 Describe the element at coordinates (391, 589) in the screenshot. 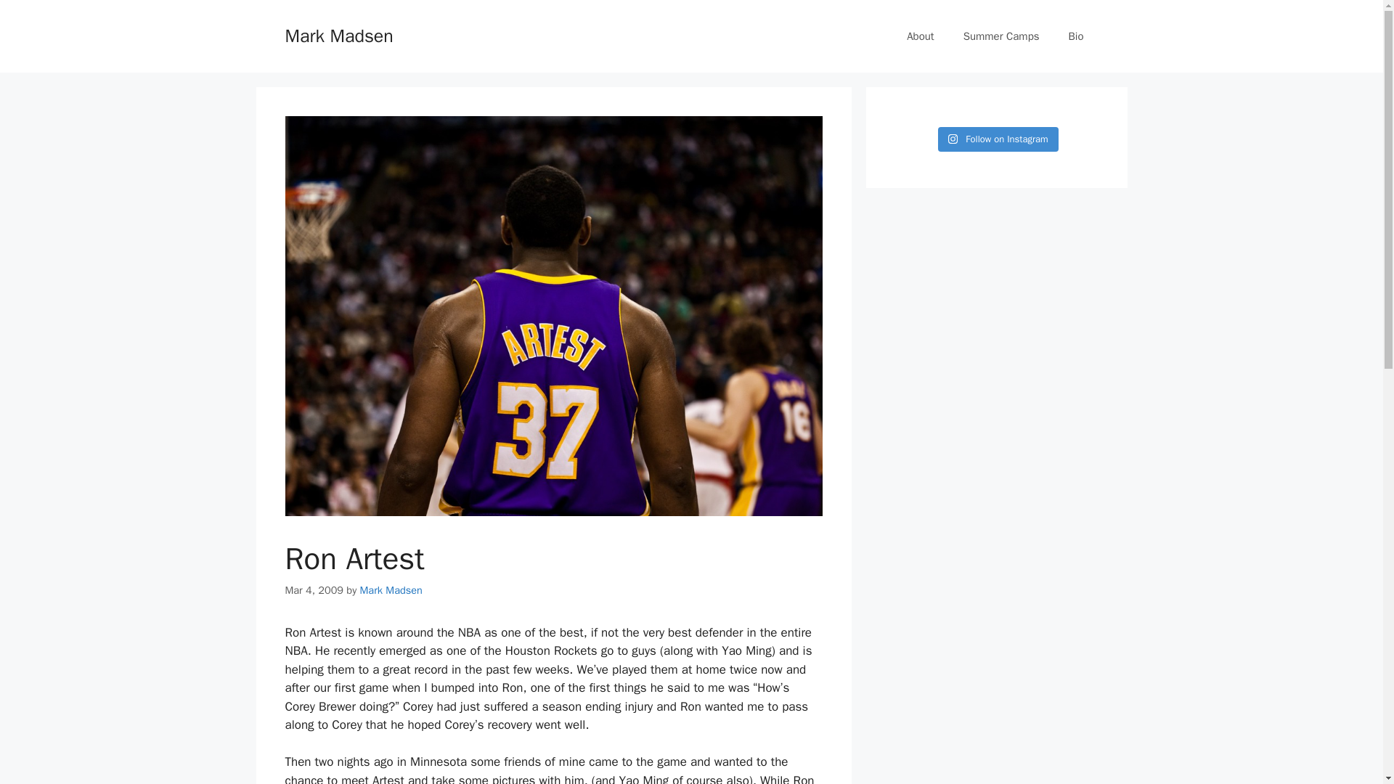

I see `Mark Madsen` at that location.